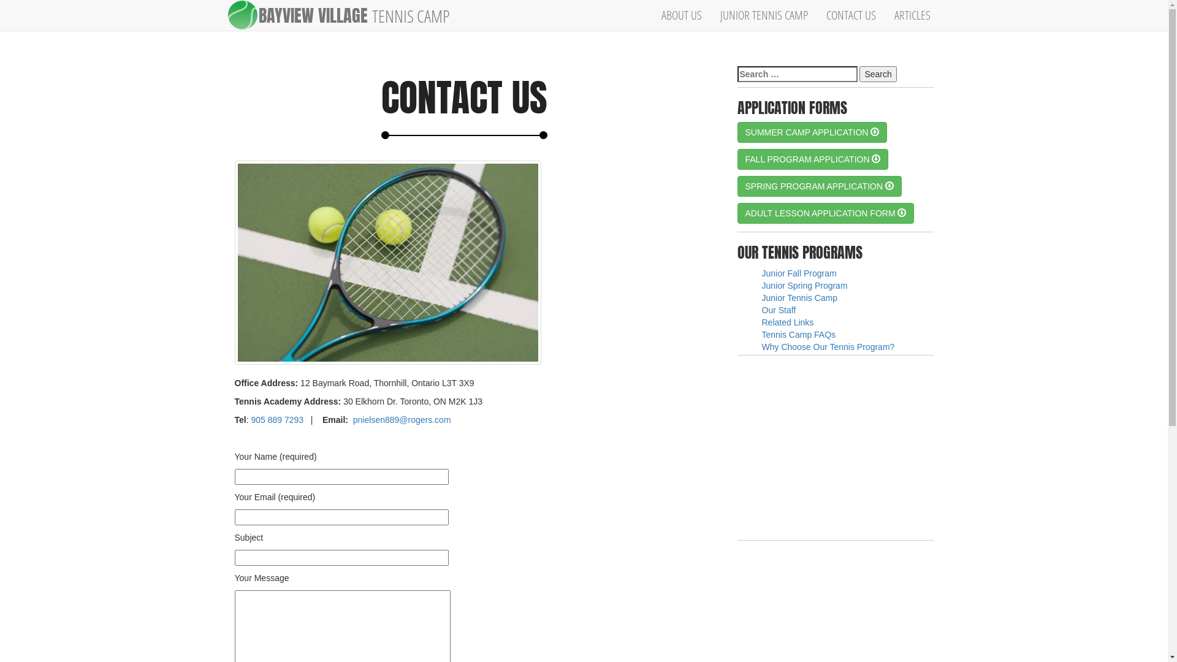 The width and height of the screenshot is (1177, 662). I want to click on 905 889 7293, so click(277, 420).